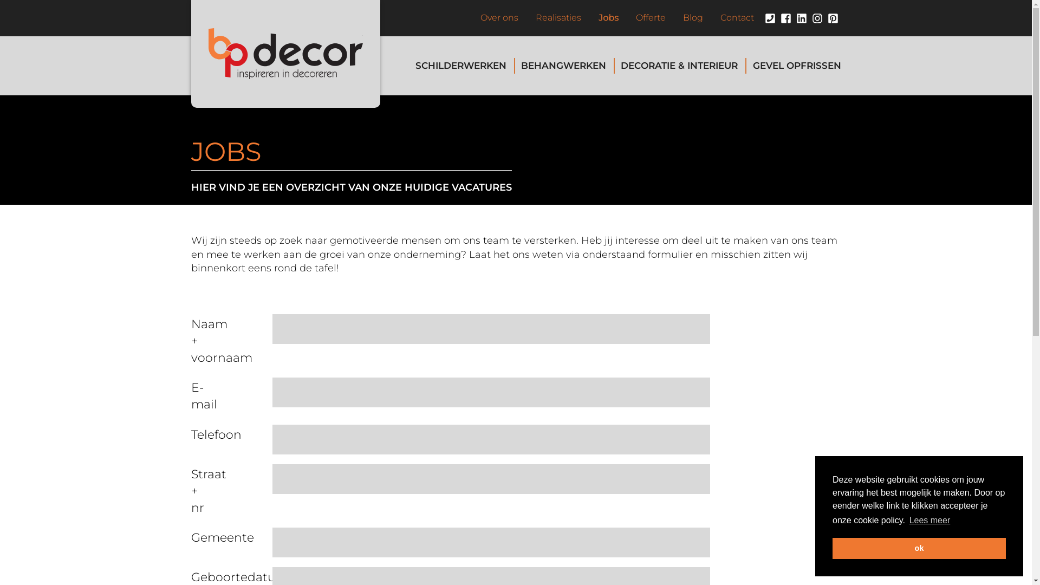 The image size is (1040, 585). Describe the element at coordinates (692, 18) in the screenshot. I see `Blog` at that location.